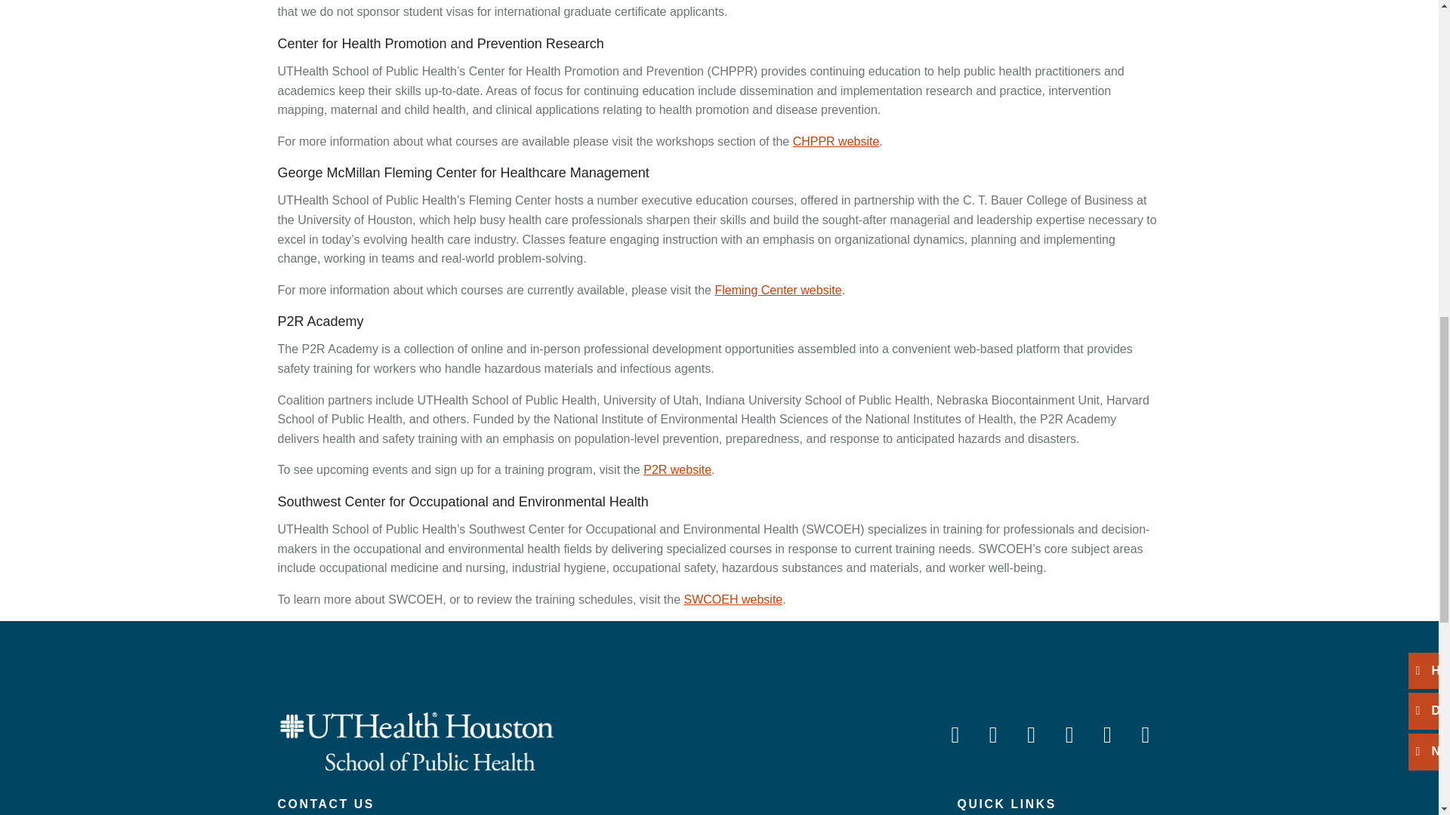  Describe the element at coordinates (778, 290) in the screenshot. I see `Fleming Center website` at that location.